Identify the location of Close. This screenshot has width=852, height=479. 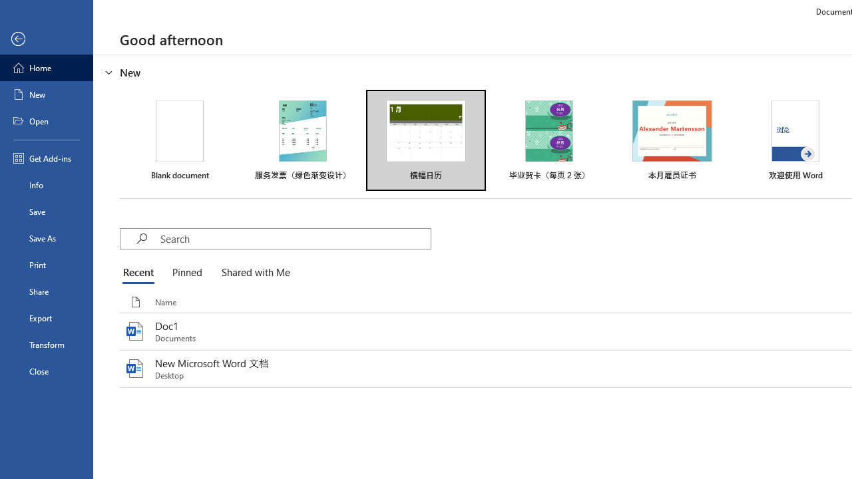
(47, 371).